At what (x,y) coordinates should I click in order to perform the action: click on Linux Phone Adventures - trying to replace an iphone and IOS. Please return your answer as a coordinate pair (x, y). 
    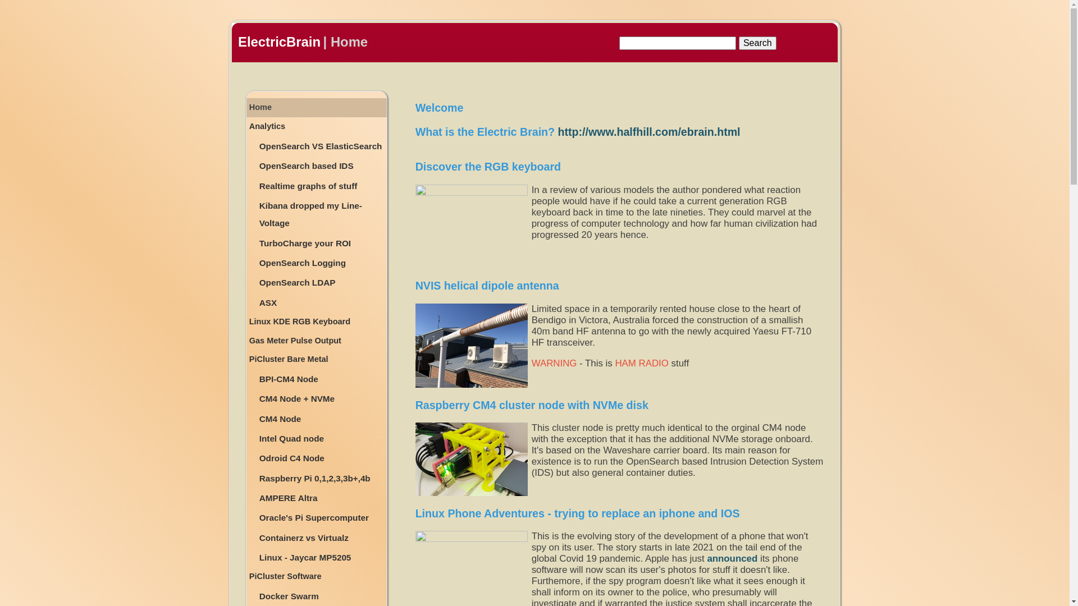
    Looking at the image, I should click on (578, 513).